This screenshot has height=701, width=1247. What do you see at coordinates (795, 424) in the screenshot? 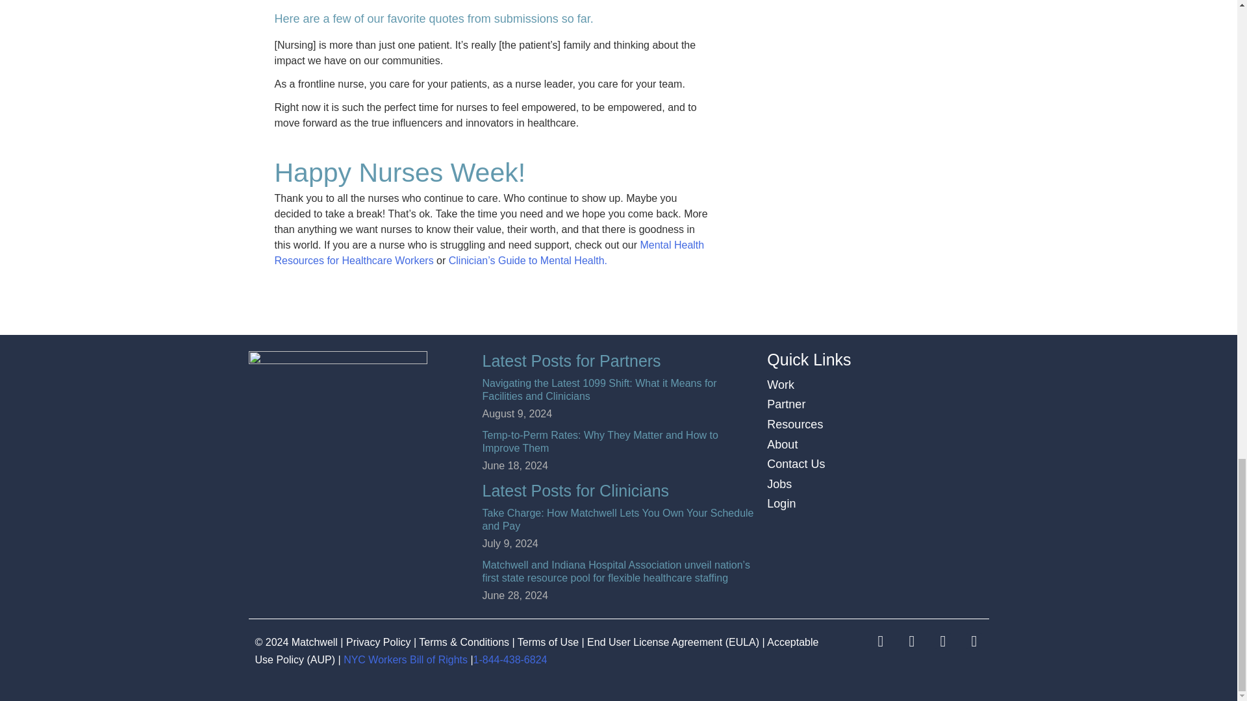
I see `Resources` at bounding box center [795, 424].